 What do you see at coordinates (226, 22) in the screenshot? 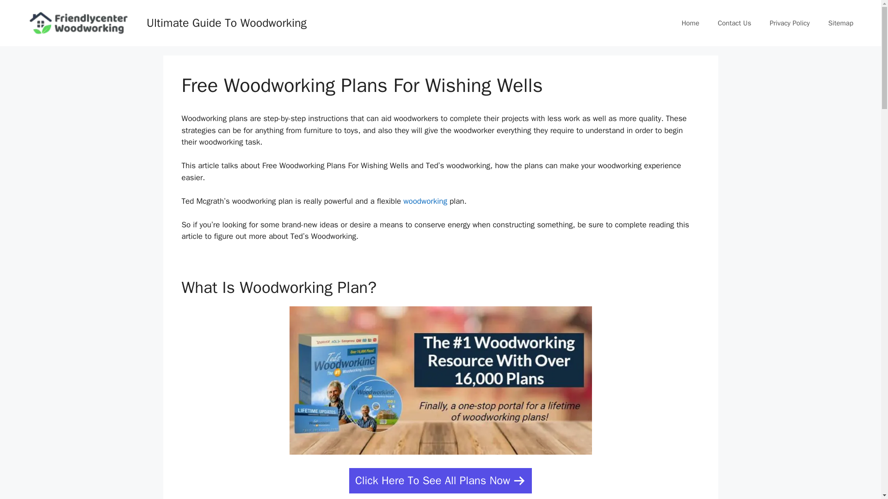
I see `Ultimate Guide To Woodworking` at bounding box center [226, 22].